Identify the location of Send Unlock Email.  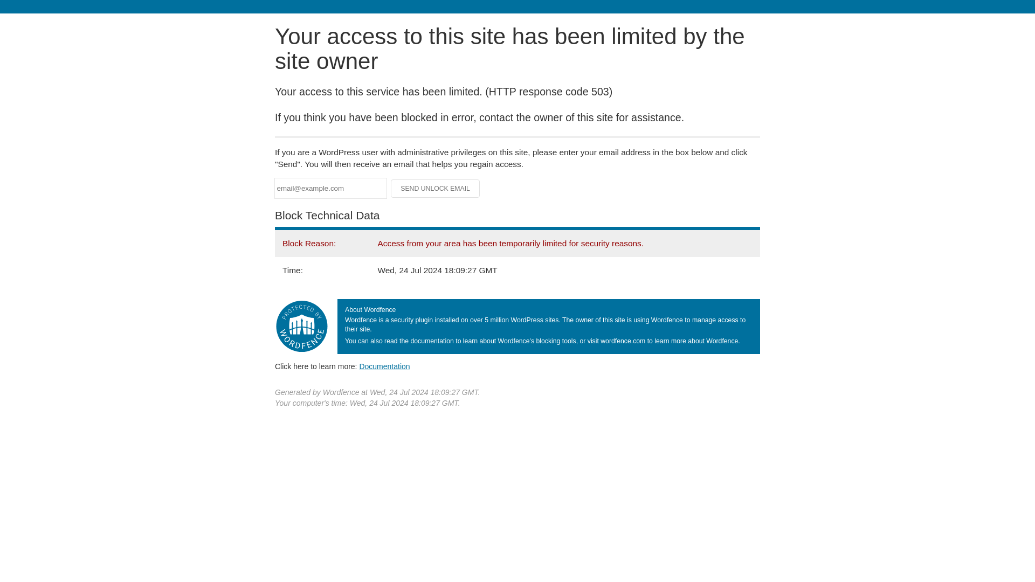
(436, 189).